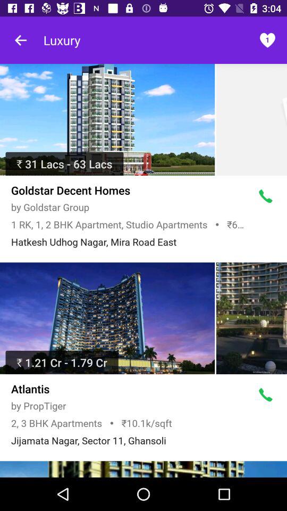 Image resolution: width=287 pixels, height=511 pixels. Describe the element at coordinates (266, 395) in the screenshot. I see `call business` at that location.